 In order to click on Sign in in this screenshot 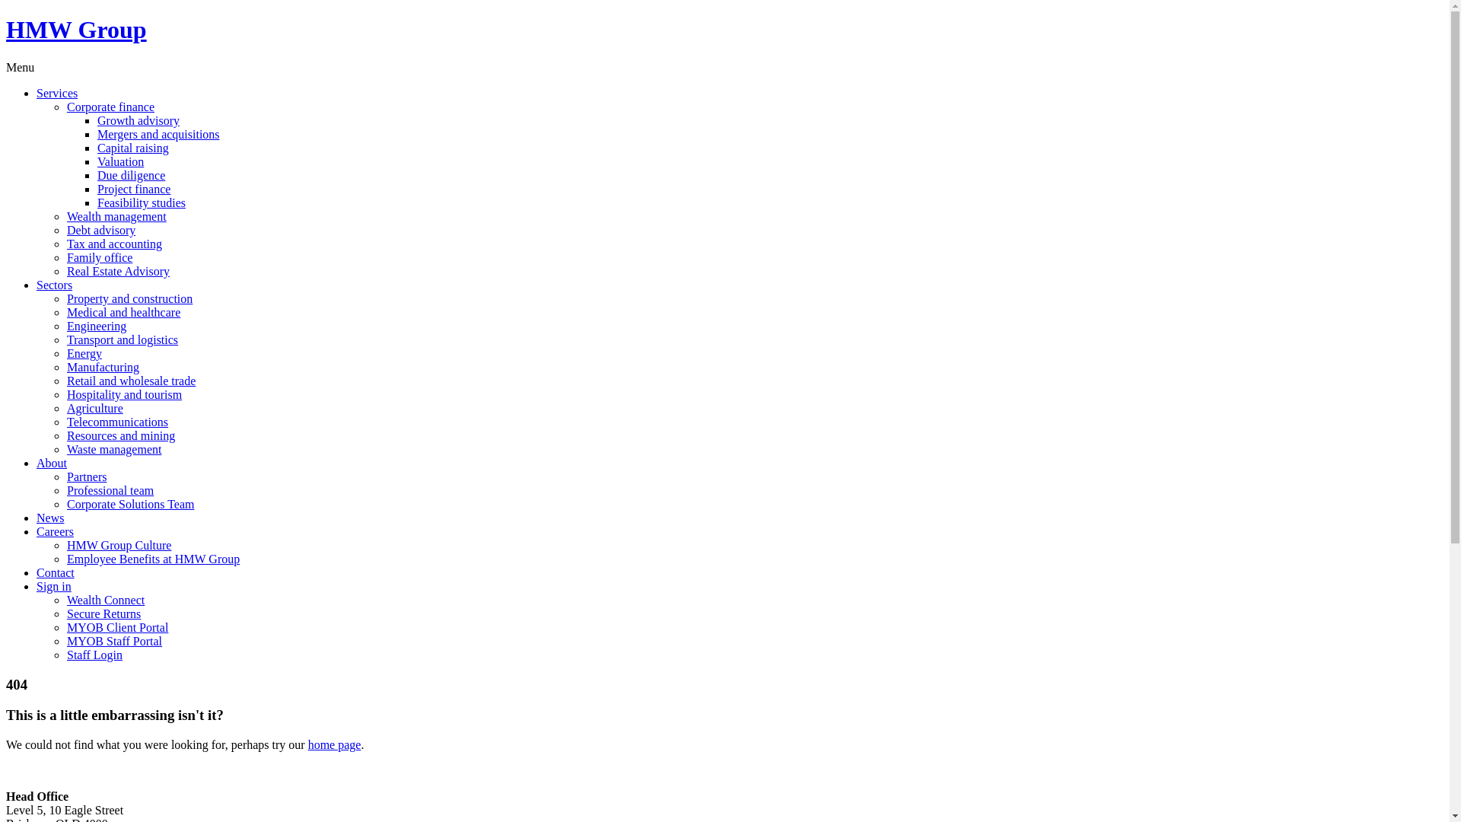, I will do `click(54, 586)`.